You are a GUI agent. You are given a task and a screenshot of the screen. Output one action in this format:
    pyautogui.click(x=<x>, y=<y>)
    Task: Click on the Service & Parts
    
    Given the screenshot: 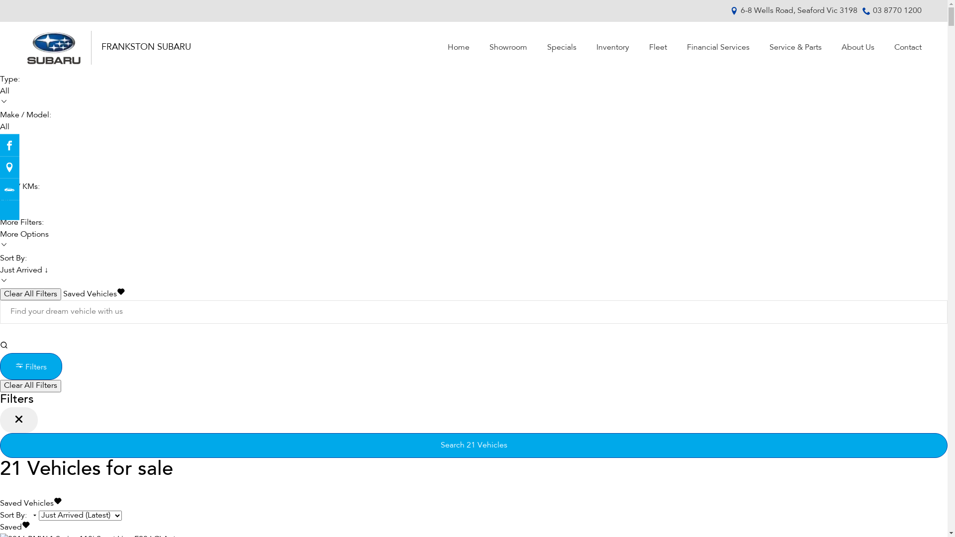 What is the action you would take?
    pyautogui.click(x=795, y=48)
    